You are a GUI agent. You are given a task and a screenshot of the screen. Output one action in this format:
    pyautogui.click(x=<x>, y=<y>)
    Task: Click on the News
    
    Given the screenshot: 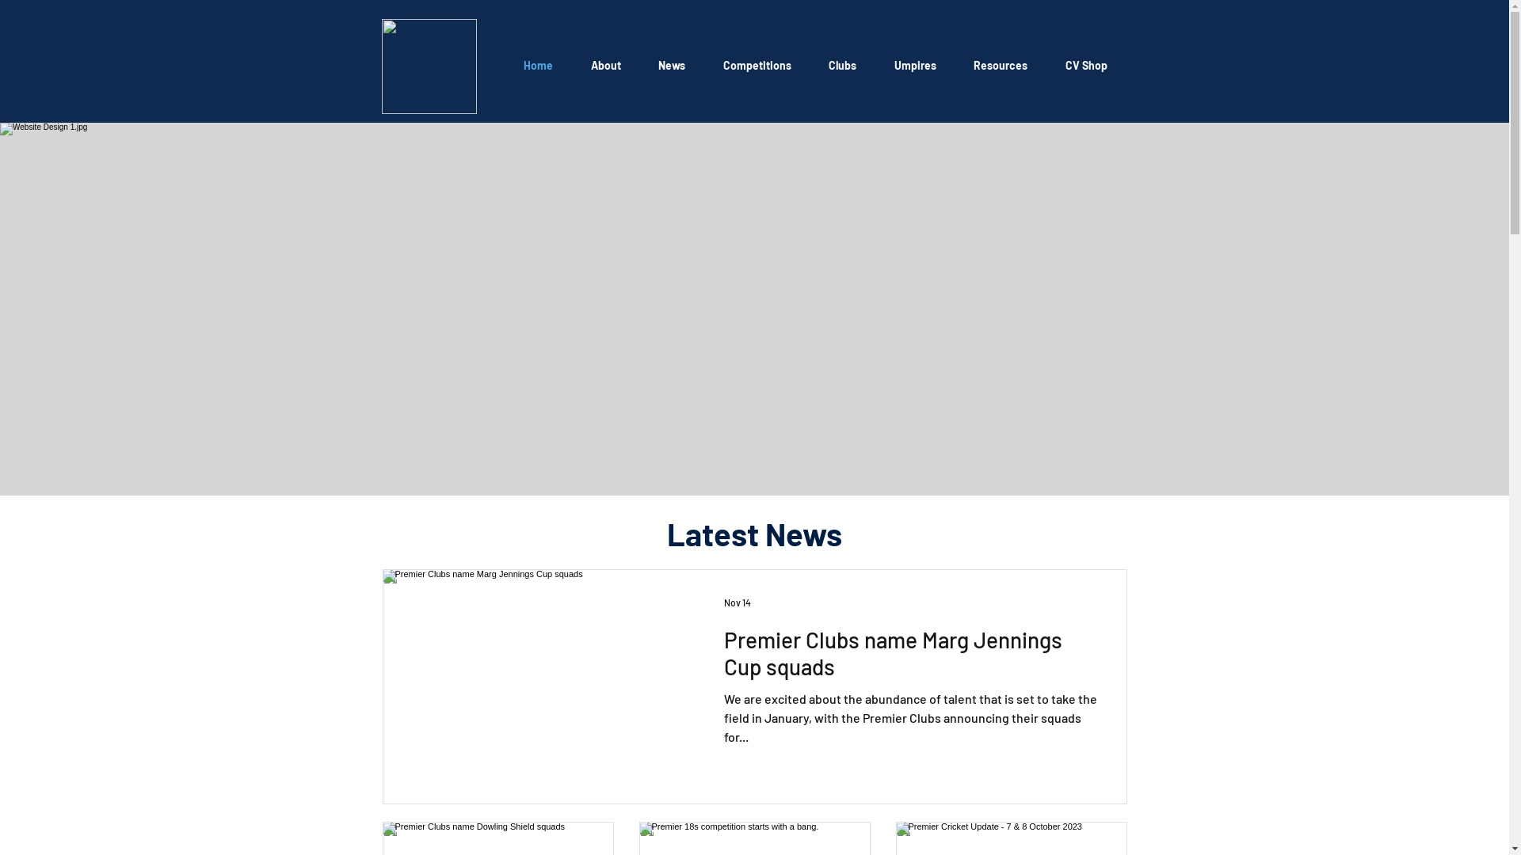 What is the action you would take?
    pyautogui.click(x=673, y=65)
    